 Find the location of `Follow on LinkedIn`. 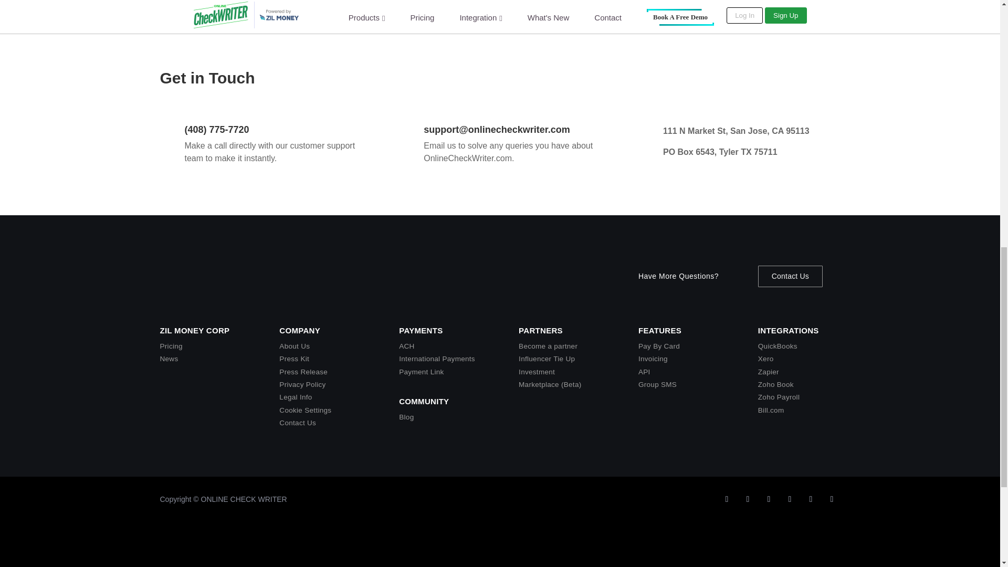

Follow on LinkedIn is located at coordinates (769, 499).